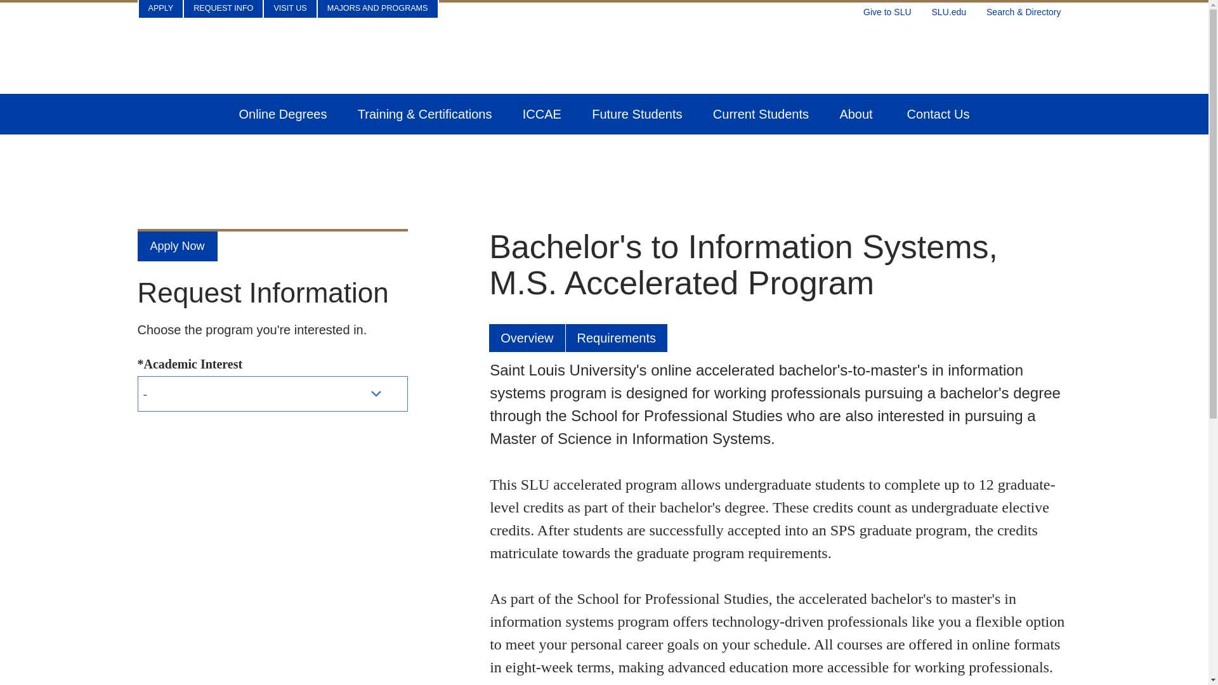 The width and height of the screenshot is (1218, 685). I want to click on About SPS, so click(857, 114).